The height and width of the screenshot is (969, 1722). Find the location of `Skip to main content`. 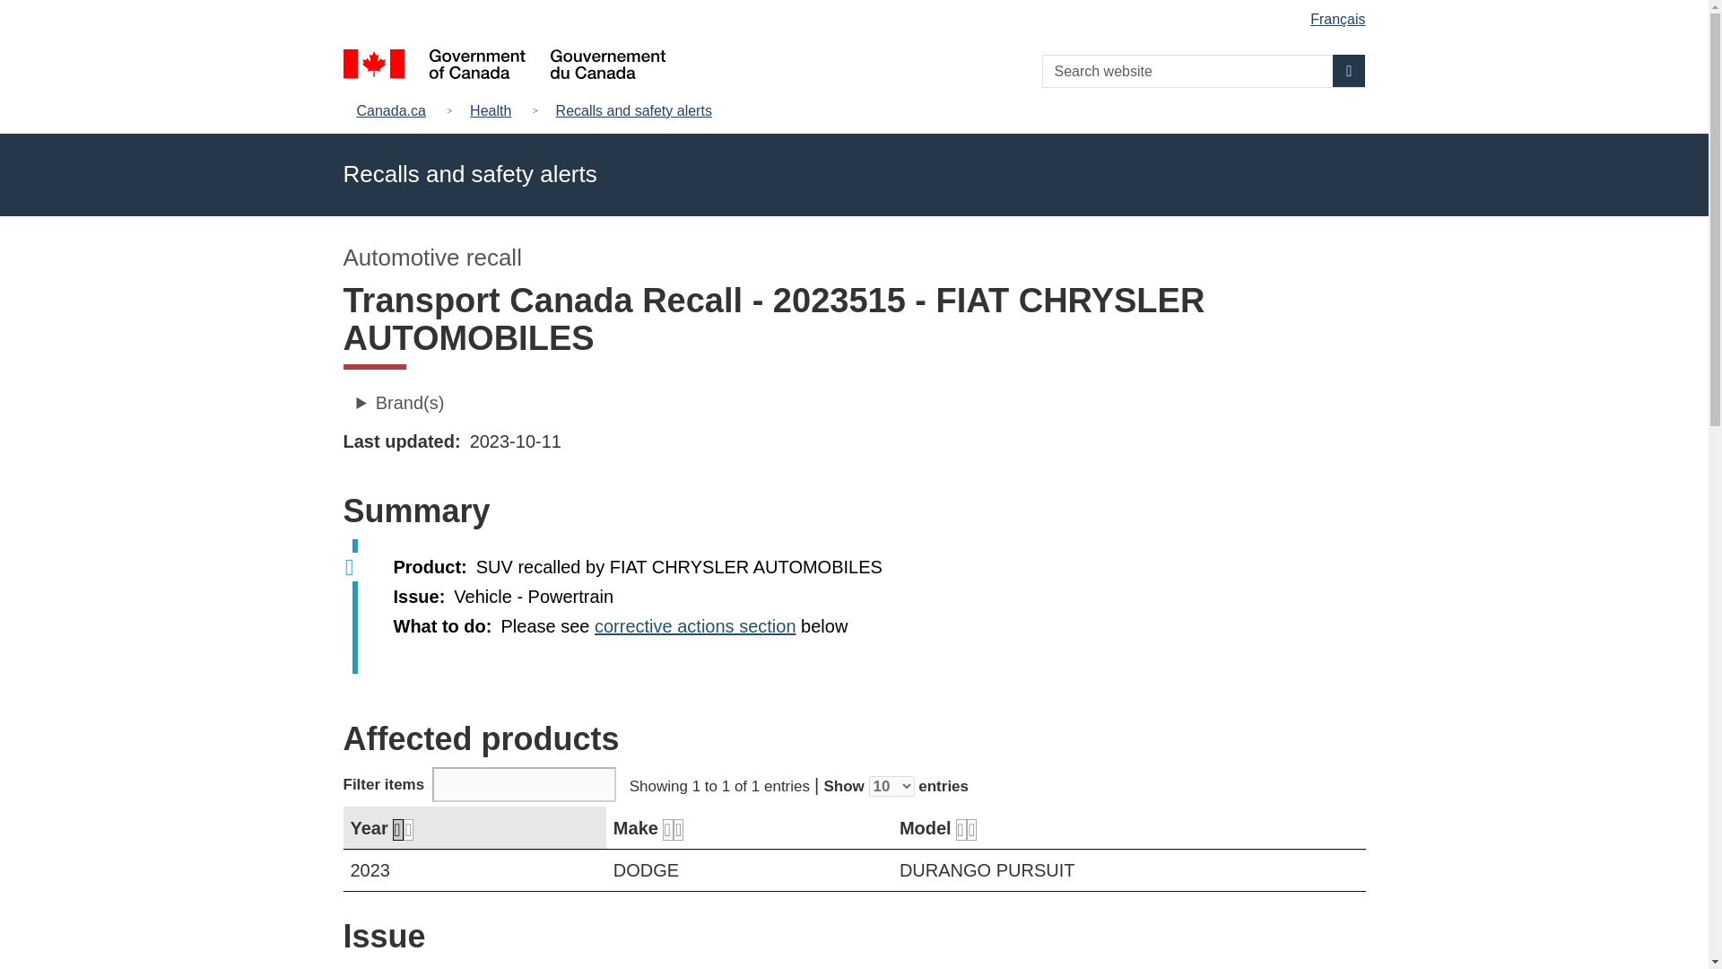

Skip to main content is located at coordinates (857, 13).